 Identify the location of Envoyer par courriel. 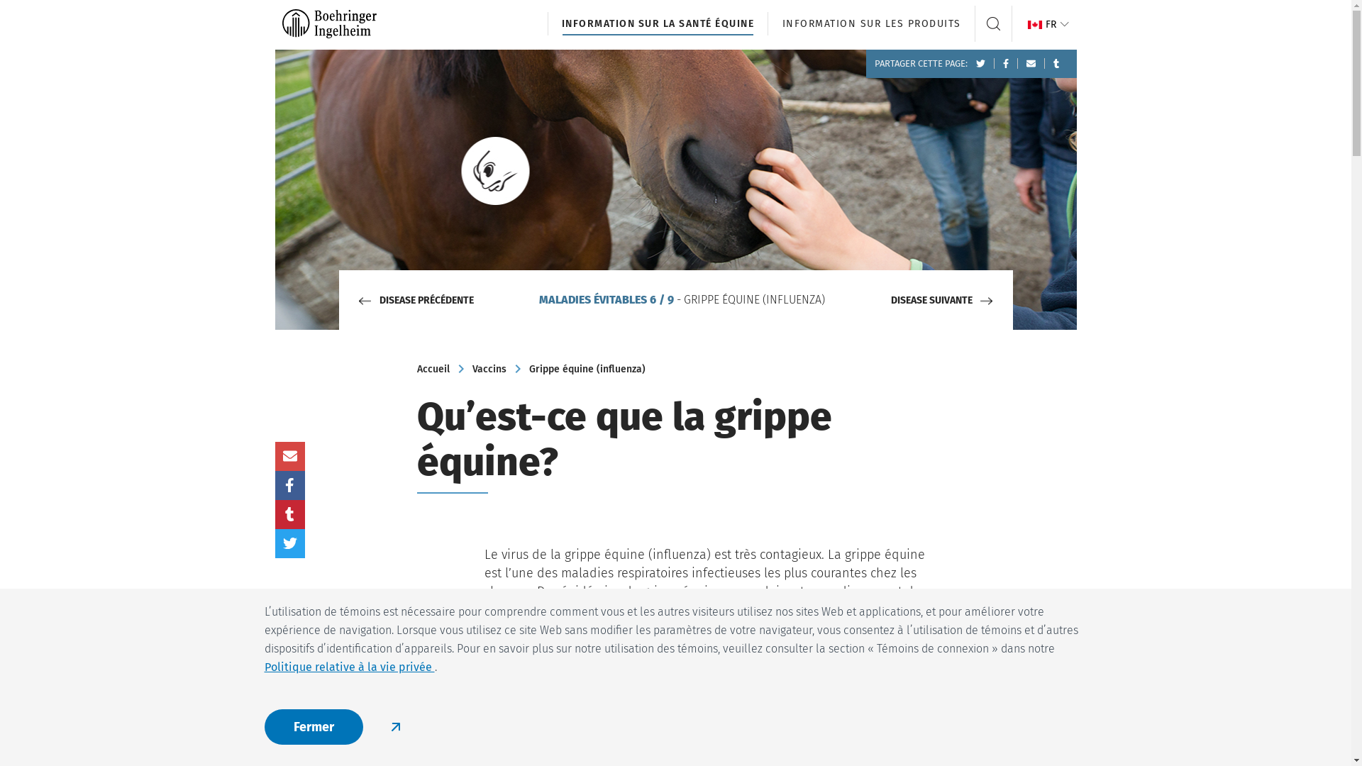
(1031, 64).